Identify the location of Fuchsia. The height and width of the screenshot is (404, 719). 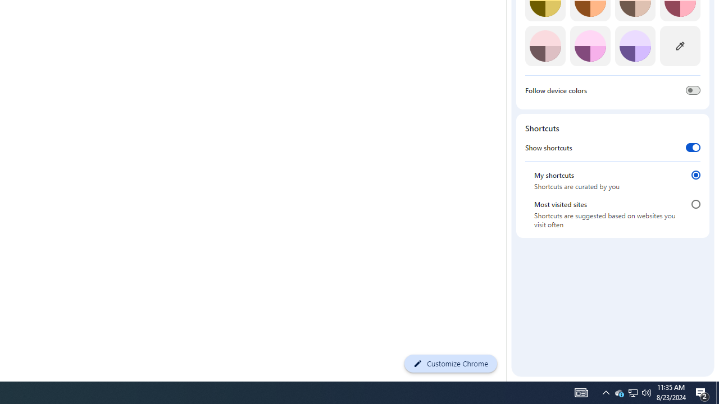
(590, 46).